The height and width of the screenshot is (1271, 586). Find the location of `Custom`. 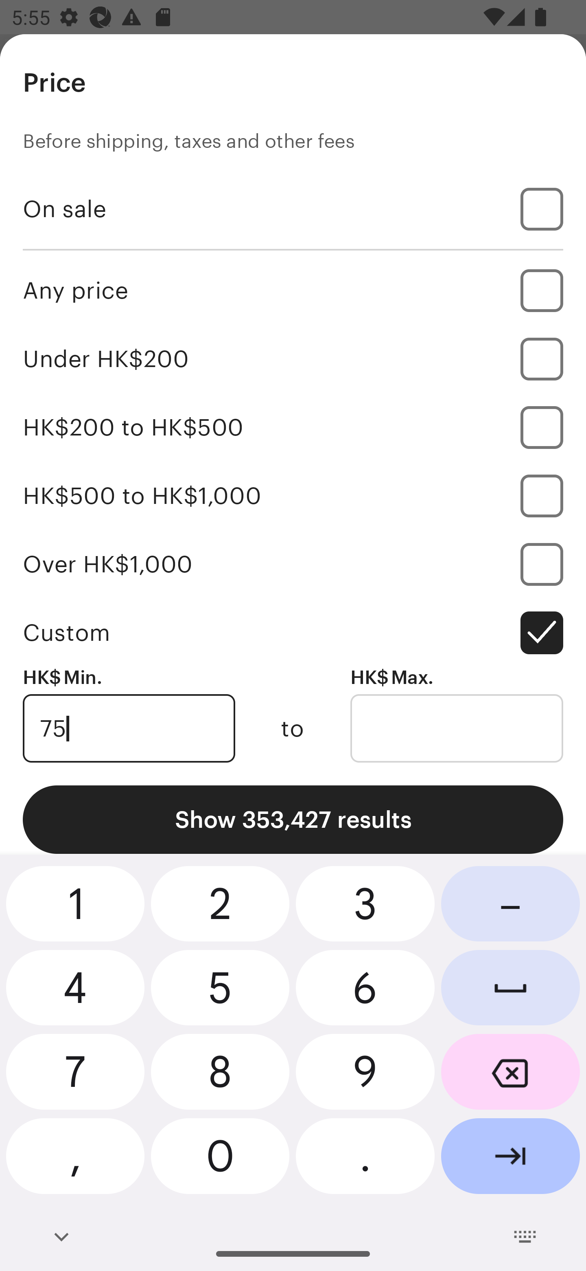

Custom is located at coordinates (293, 633).